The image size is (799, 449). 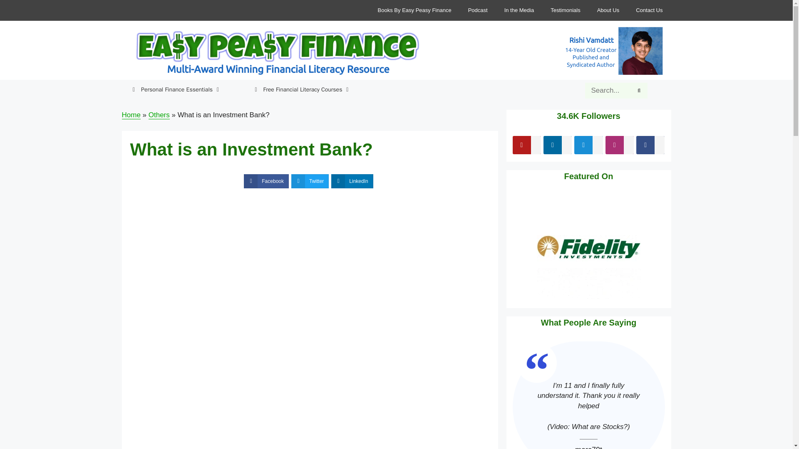 What do you see at coordinates (649, 10) in the screenshot?
I see `Contact Us` at bounding box center [649, 10].